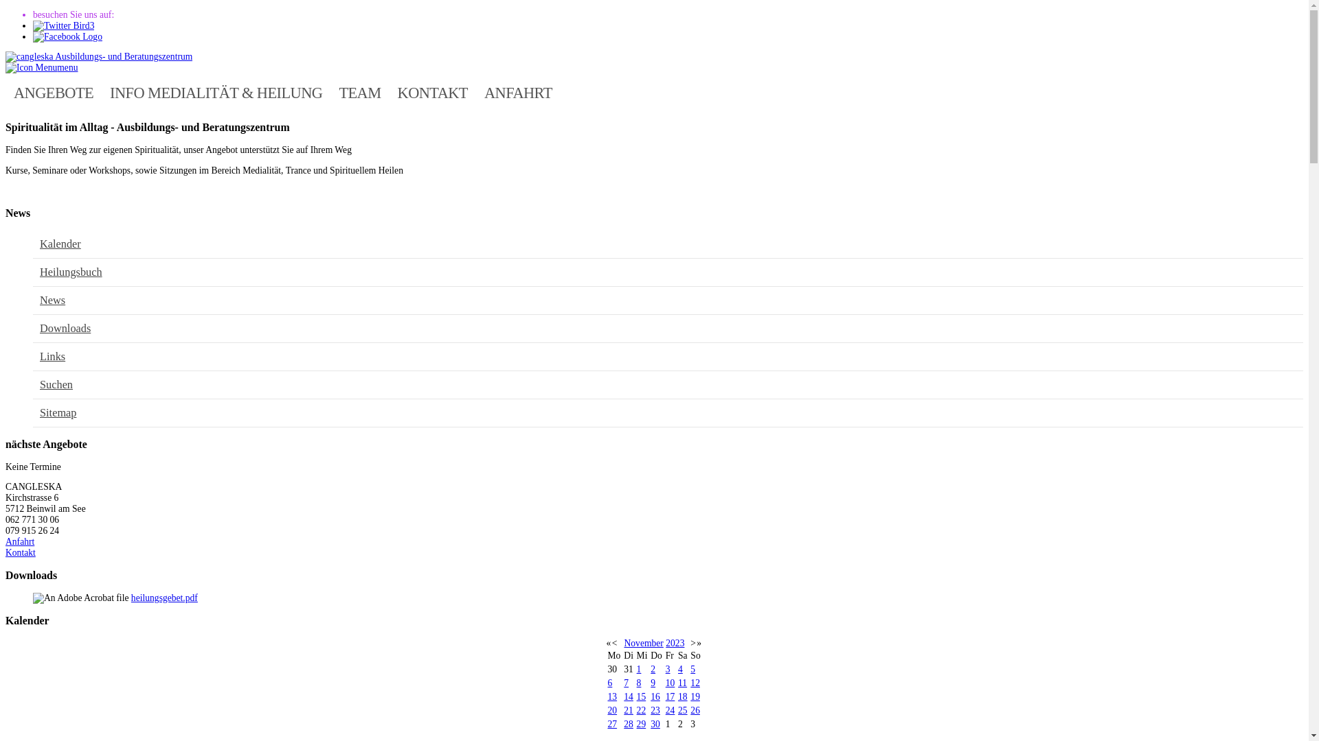  Describe the element at coordinates (629, 725) in the screenshot. I see `28` at that location.